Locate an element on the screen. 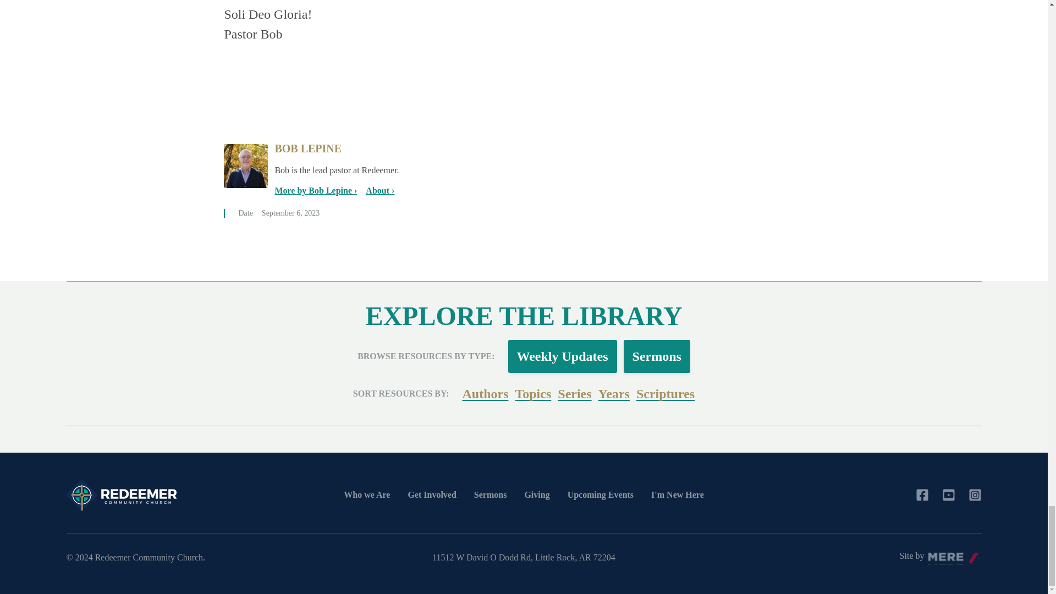 Image resolution: width=1056 pixels, height=594 pixels. Get Involved is located at coordinates (432, 495).